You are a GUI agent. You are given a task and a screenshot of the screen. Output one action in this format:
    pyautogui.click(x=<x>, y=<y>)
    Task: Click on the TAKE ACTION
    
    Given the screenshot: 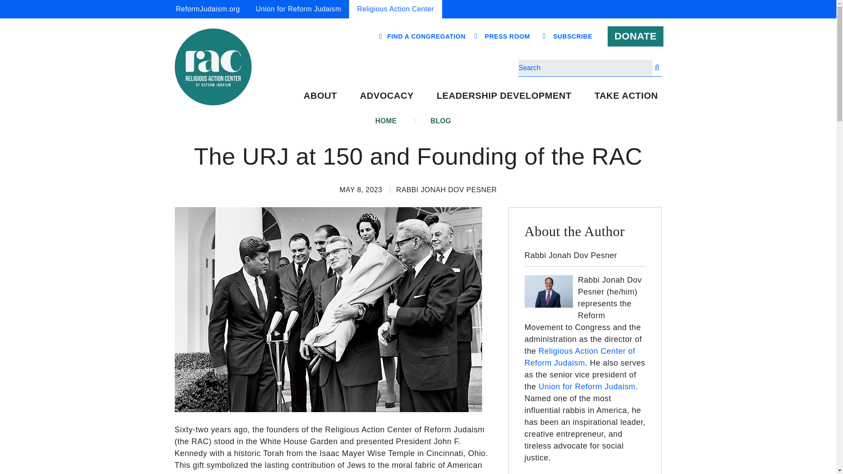 What is the action you would take?
    pyautogui.click(x=626, y=95)
    